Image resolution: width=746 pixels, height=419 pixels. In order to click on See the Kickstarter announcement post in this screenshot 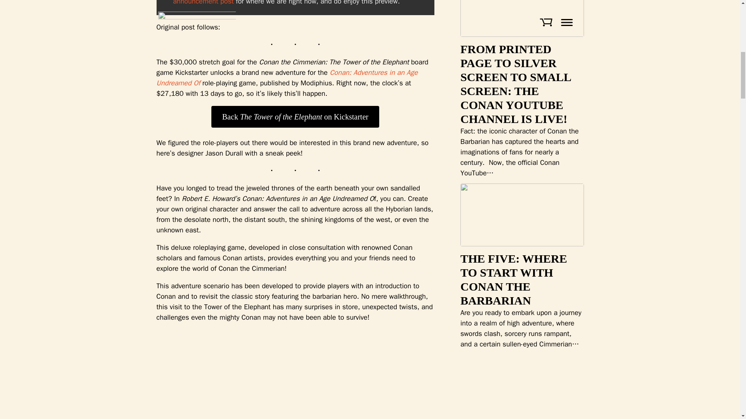, I will do `click(284, 3)`.